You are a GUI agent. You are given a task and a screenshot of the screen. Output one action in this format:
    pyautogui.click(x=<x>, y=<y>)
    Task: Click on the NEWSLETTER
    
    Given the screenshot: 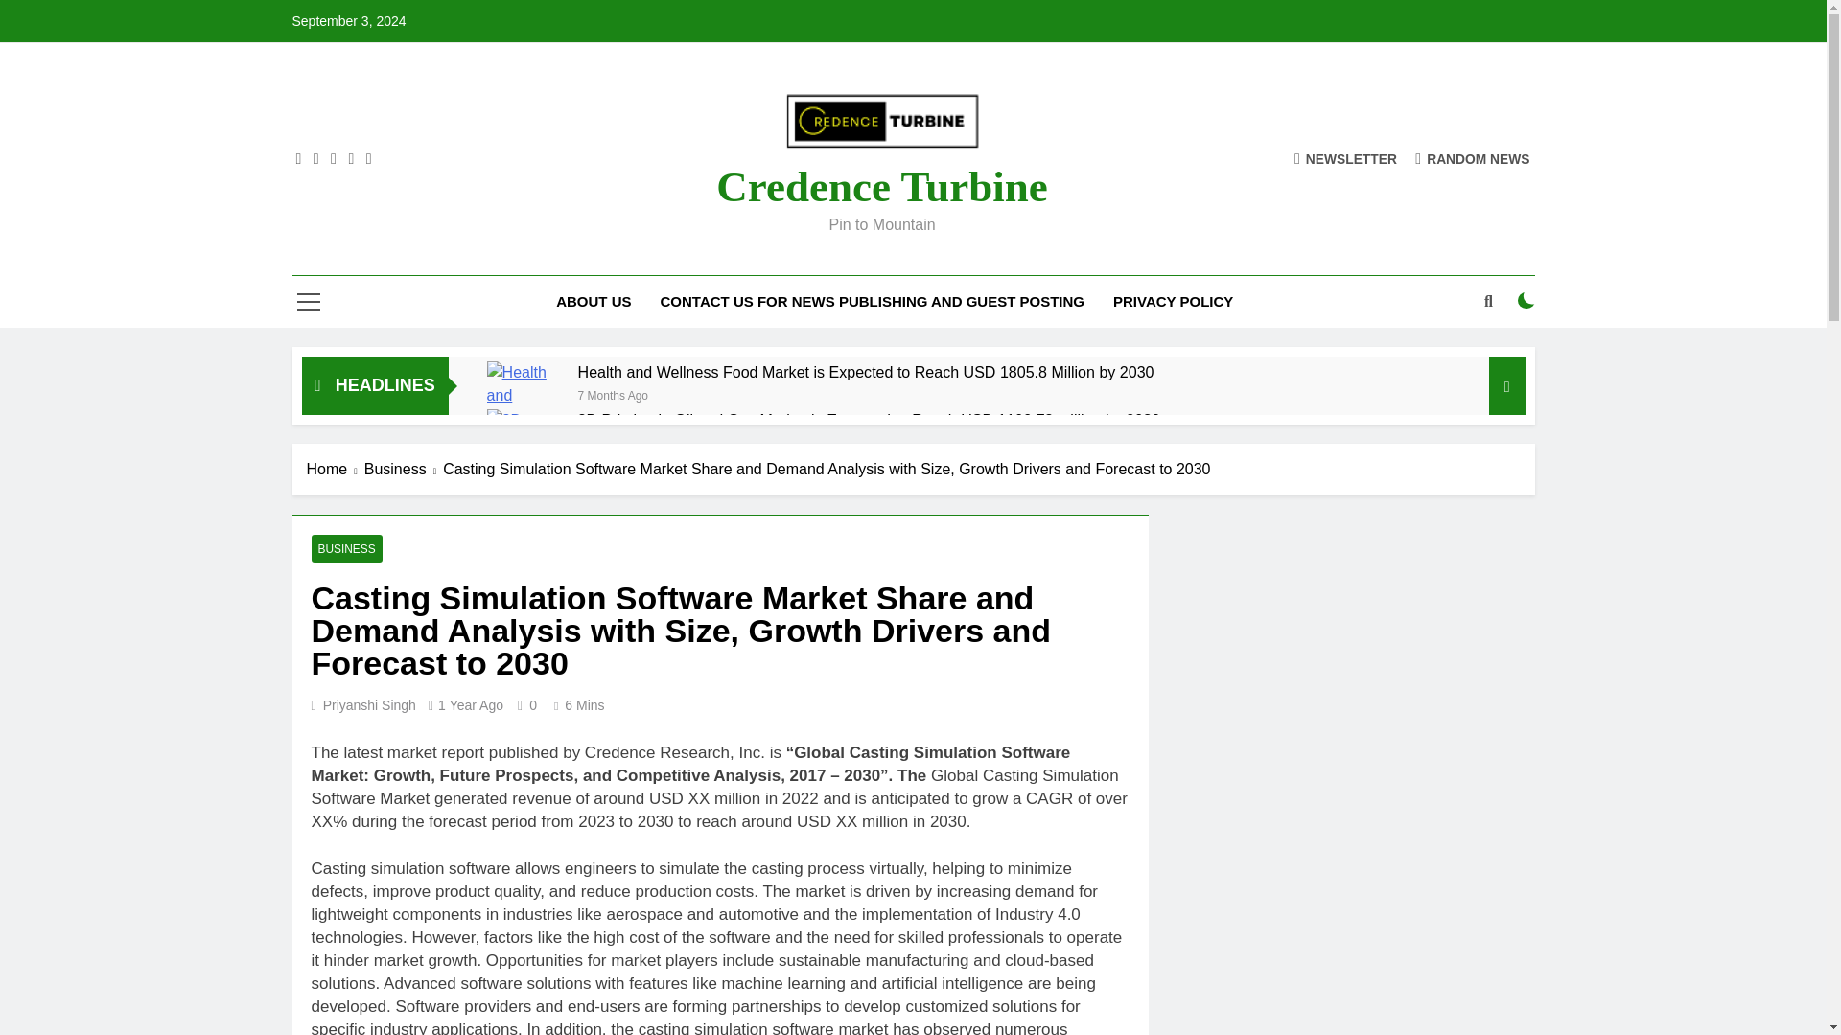 What is the action you would take?
    pyautogui.click(x=1345, y=157)
    